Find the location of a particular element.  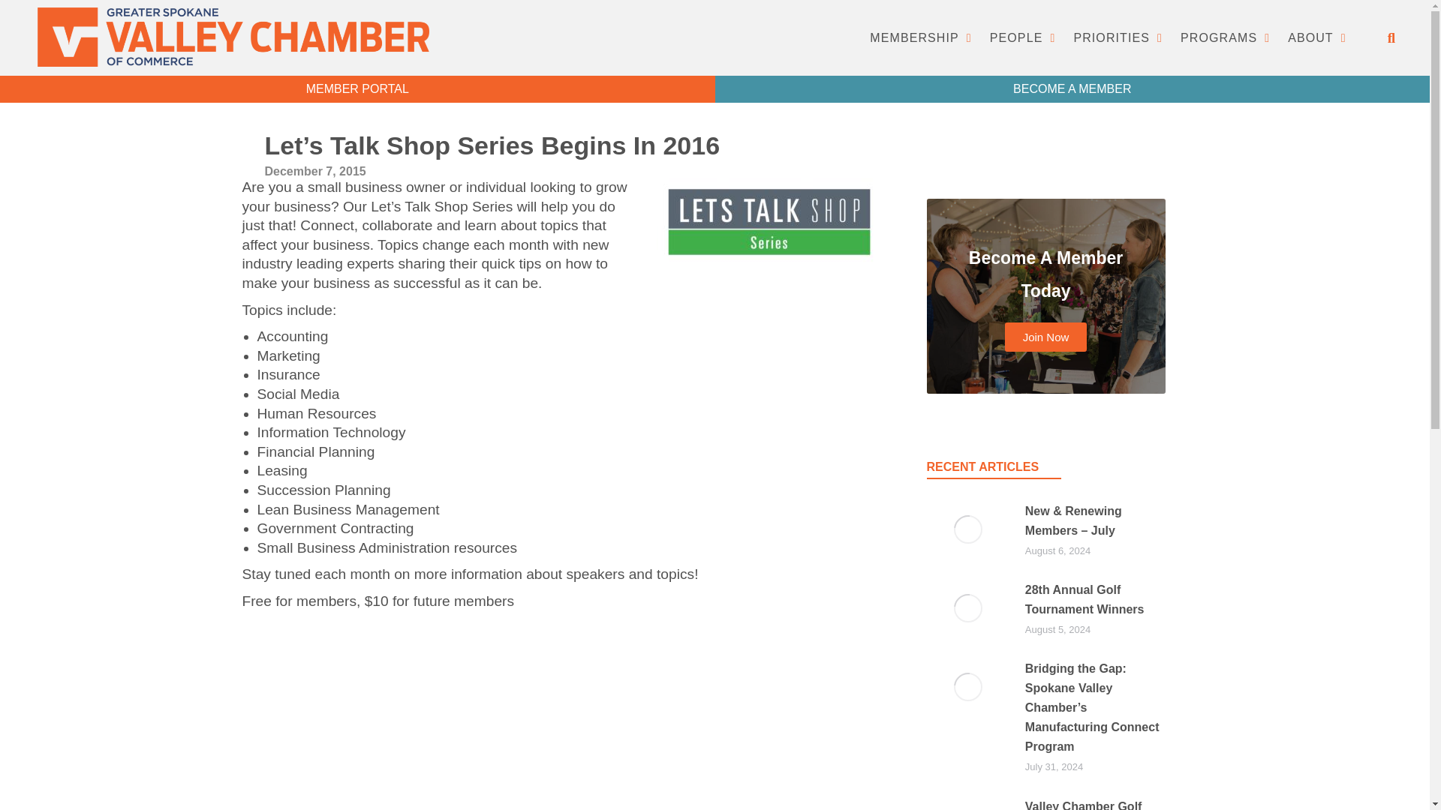

Valley Chamber Golf Raffle Prizes is located at coordinates (1095, 803).